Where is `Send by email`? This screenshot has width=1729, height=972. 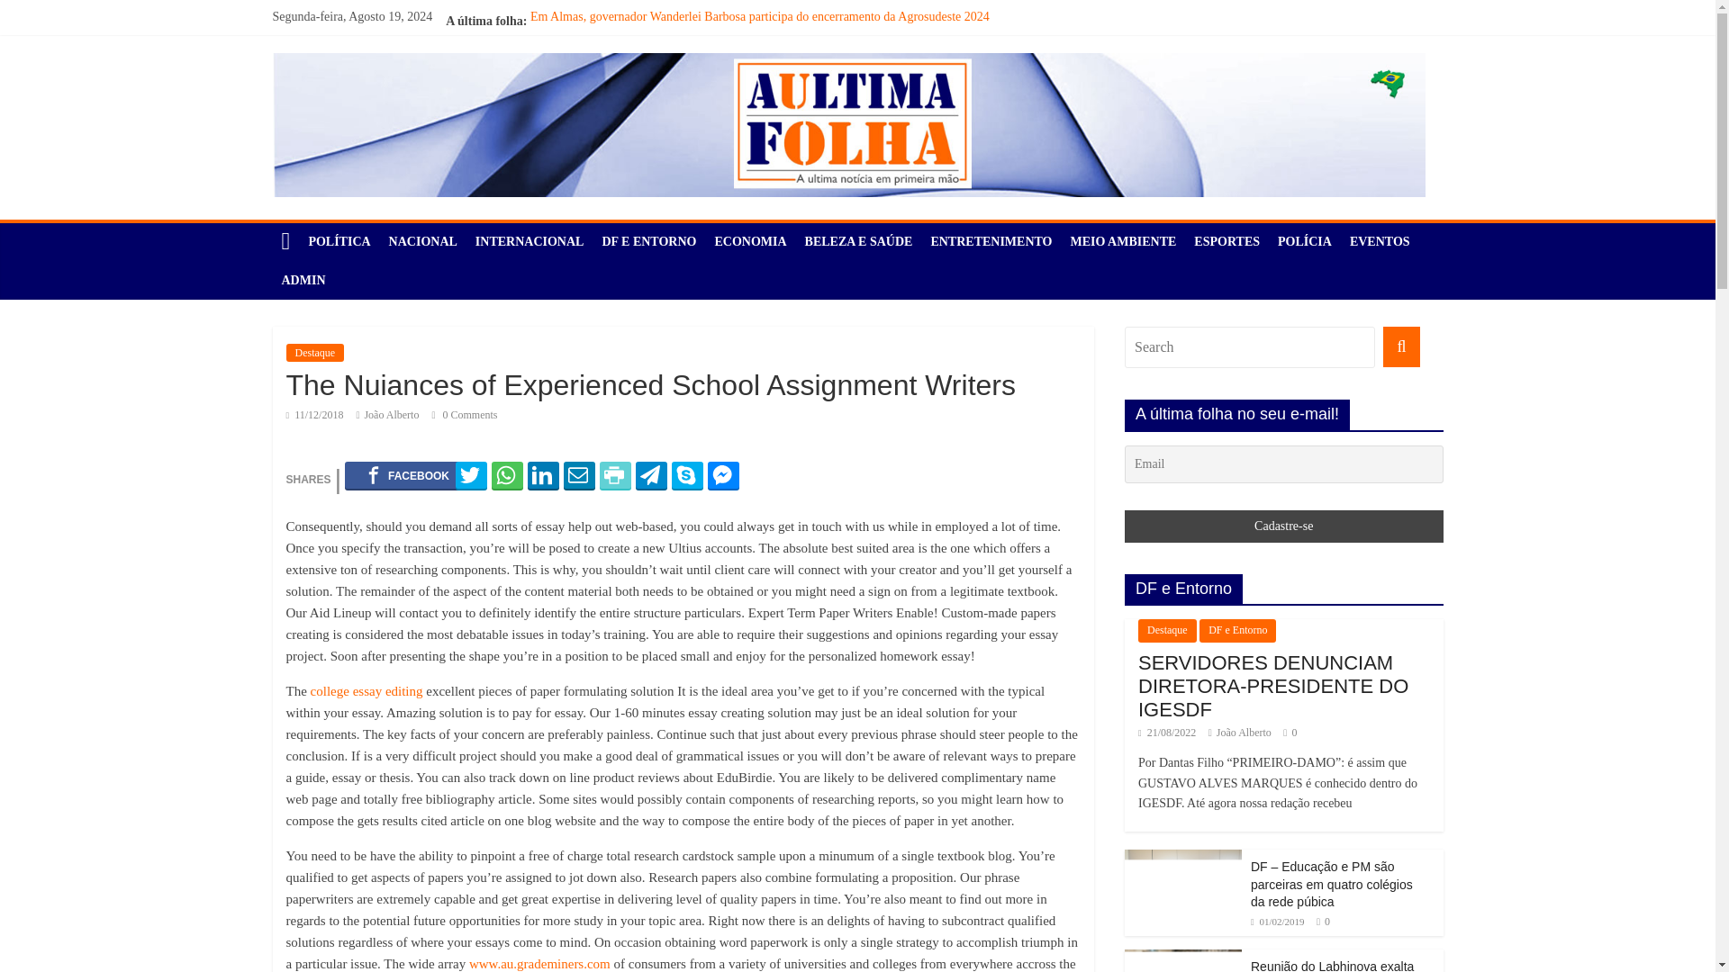 Send by email is located at coordinates (578, 475).